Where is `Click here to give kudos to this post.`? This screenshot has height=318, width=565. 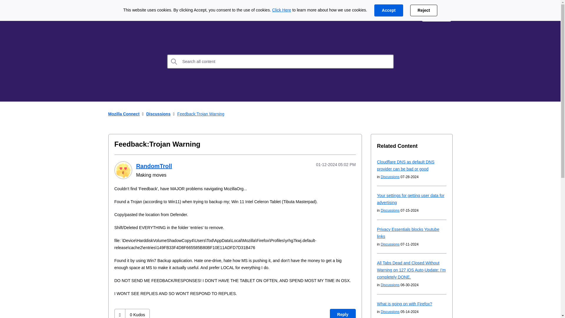 Click here to give kudos to this post. is located at coordinates (120, 313).